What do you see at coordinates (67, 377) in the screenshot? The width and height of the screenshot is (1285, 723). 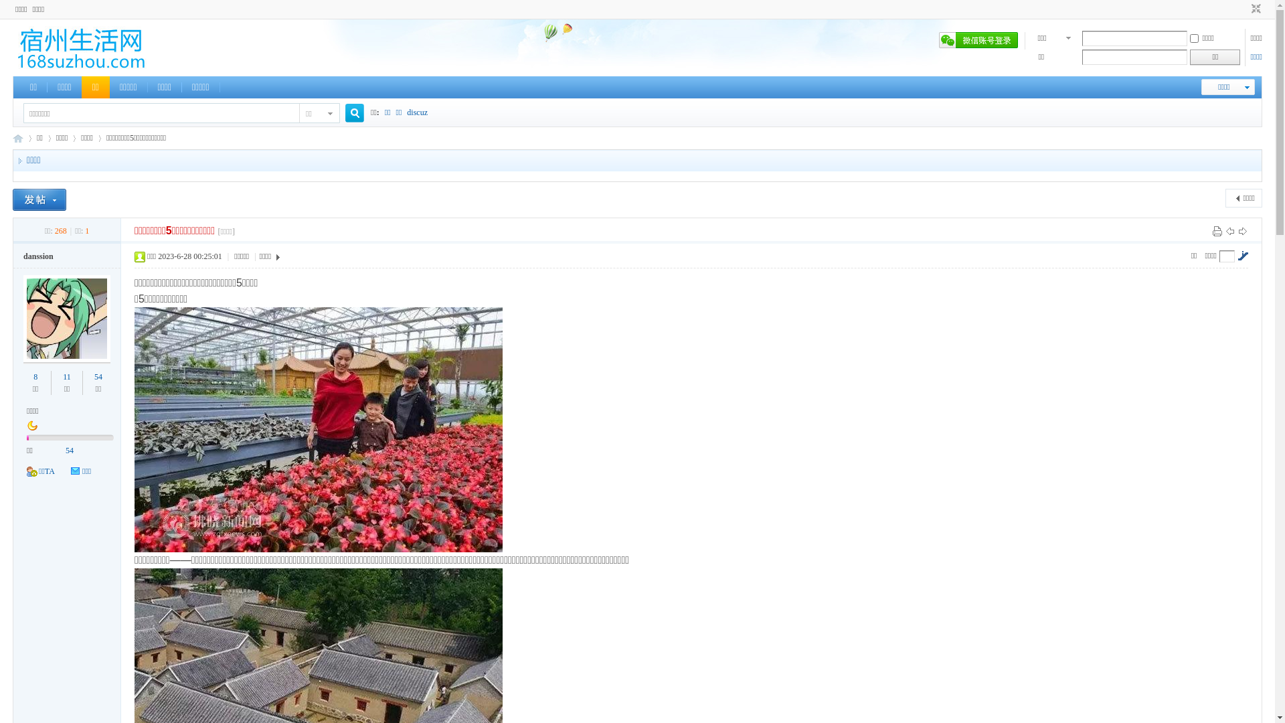 I see `11` at bounding box center [67, 377].